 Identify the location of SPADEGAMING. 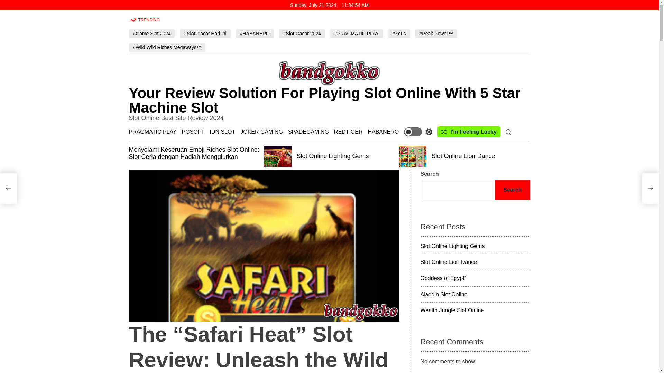
(308, 131).